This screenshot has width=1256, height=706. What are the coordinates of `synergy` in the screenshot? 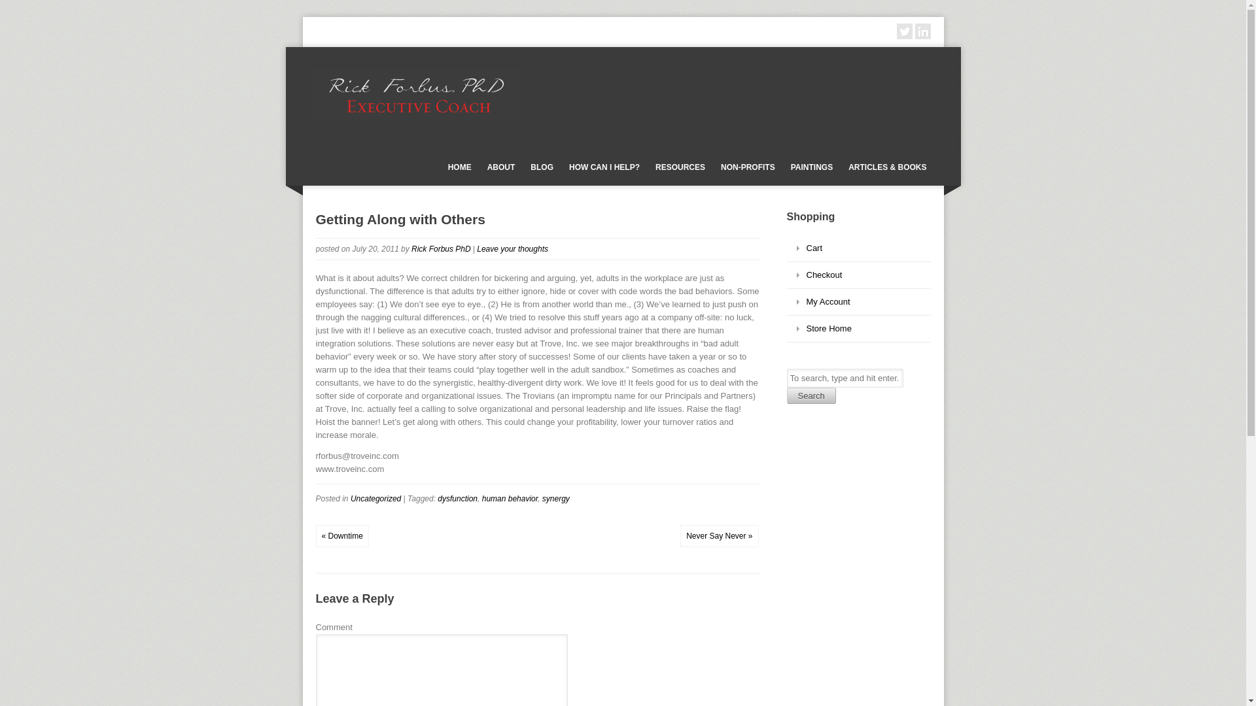 It's located at (556, 499).